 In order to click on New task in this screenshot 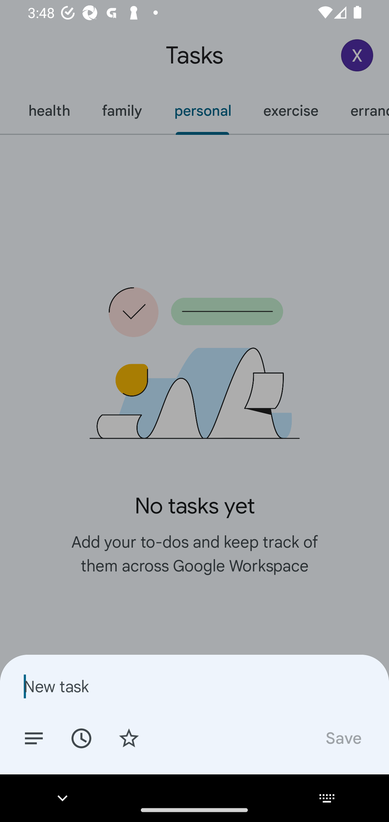, I will do `click(194, 686)`.